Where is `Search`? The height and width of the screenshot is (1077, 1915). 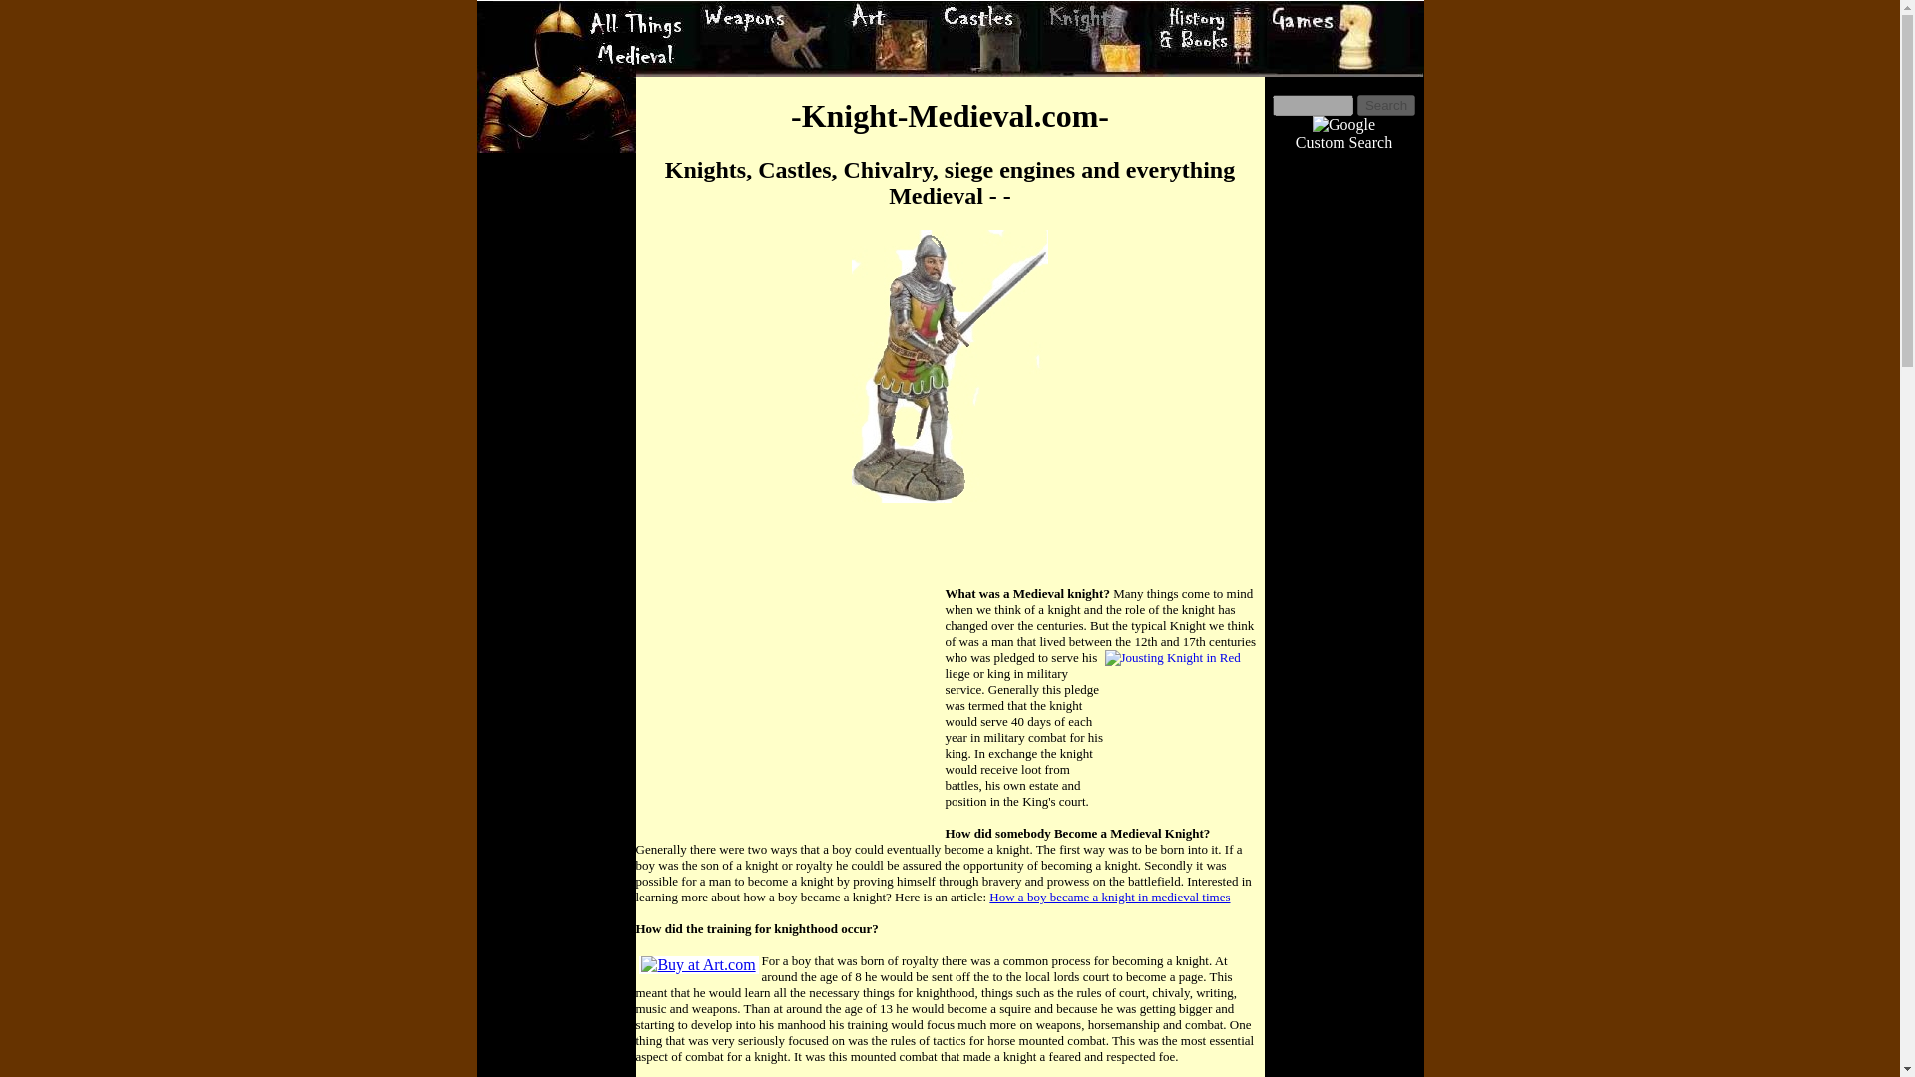 Search is located at coordinates (1386, 105).